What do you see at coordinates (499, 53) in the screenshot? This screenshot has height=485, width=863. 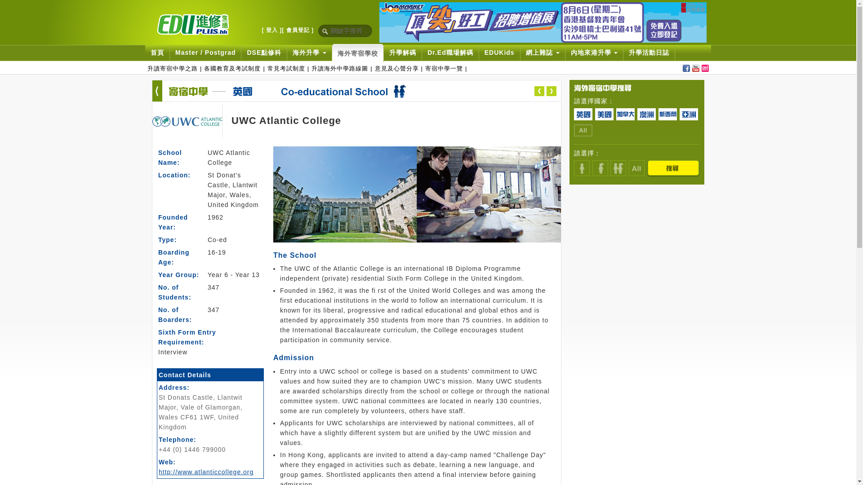 I see `EDUKids` at bounding box center [499, 53].